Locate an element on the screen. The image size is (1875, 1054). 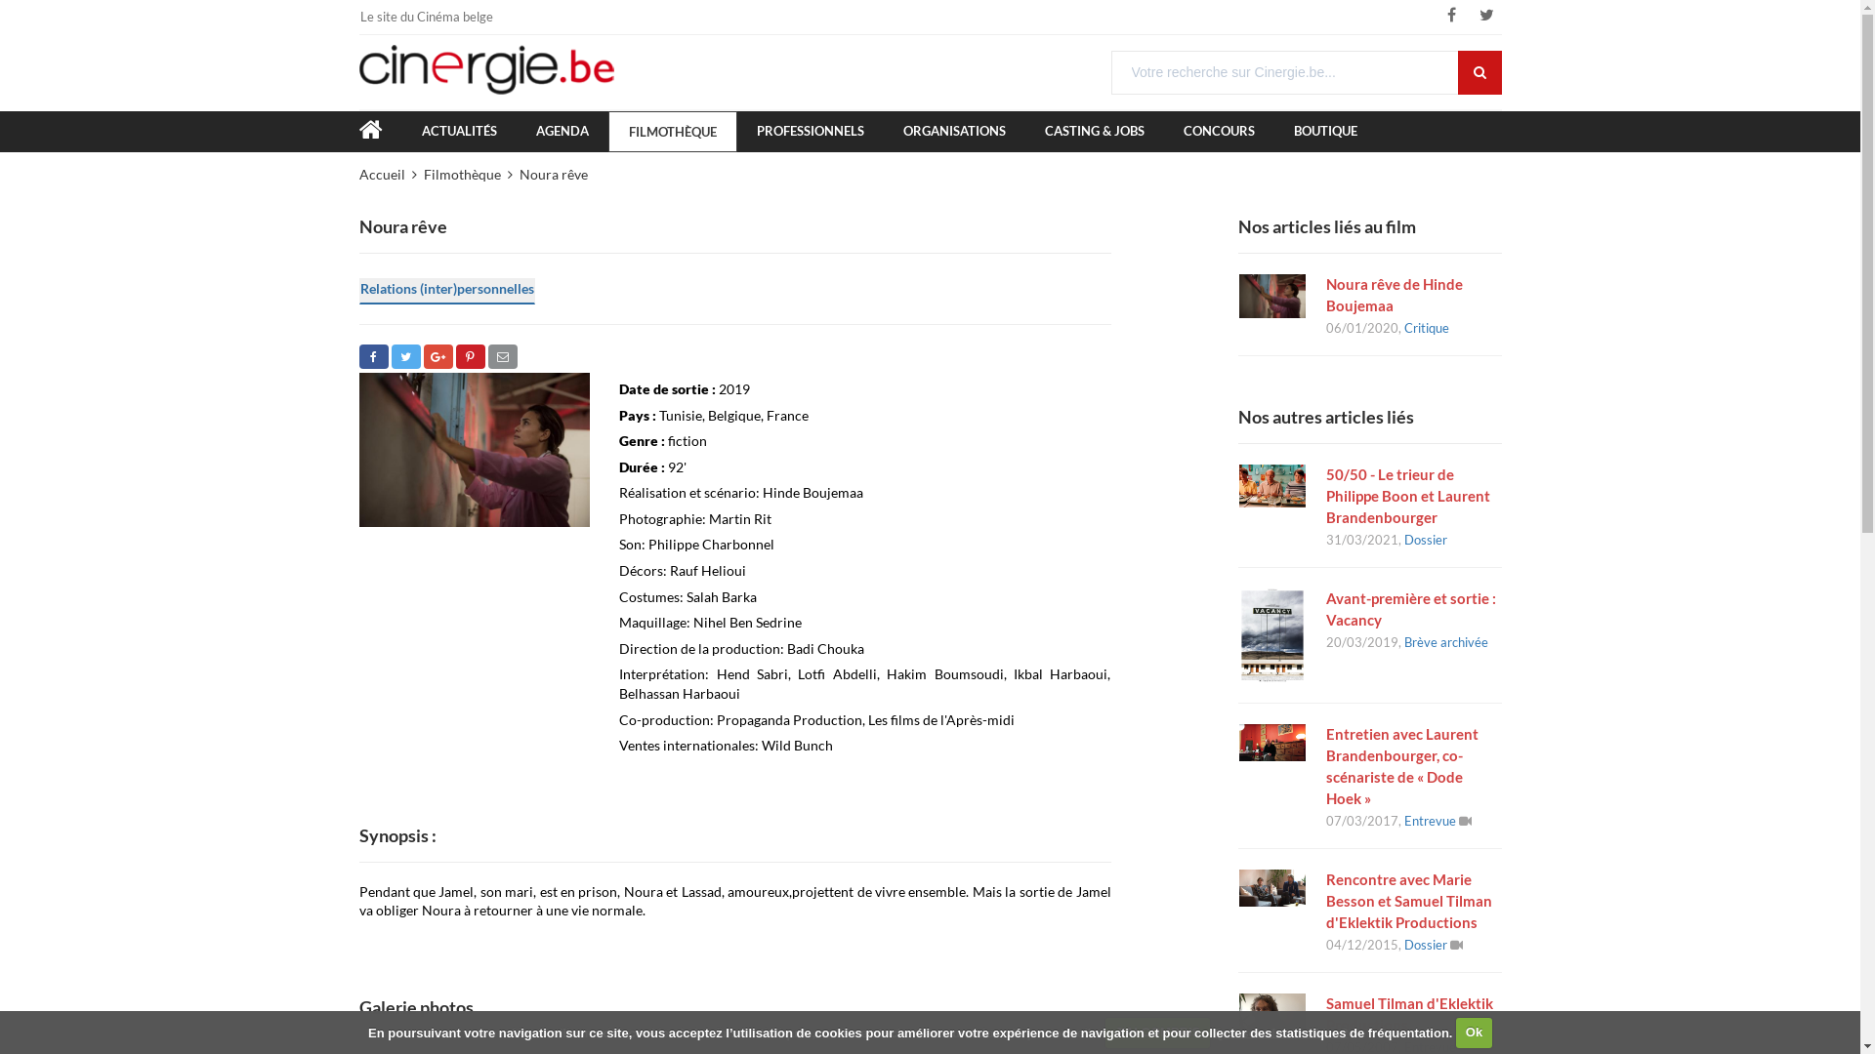
BOUTIQUE is located at coordinates (1324, 131).